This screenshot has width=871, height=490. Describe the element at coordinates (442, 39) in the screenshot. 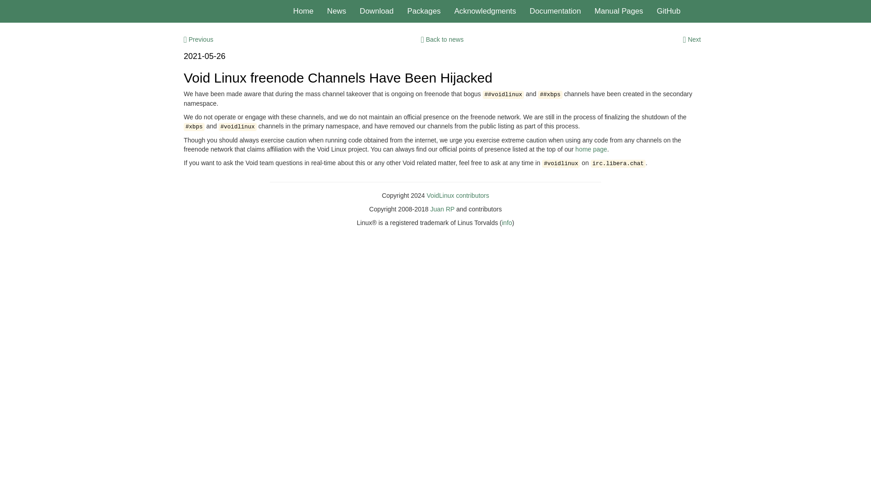

I see `Back to news index` at that location.